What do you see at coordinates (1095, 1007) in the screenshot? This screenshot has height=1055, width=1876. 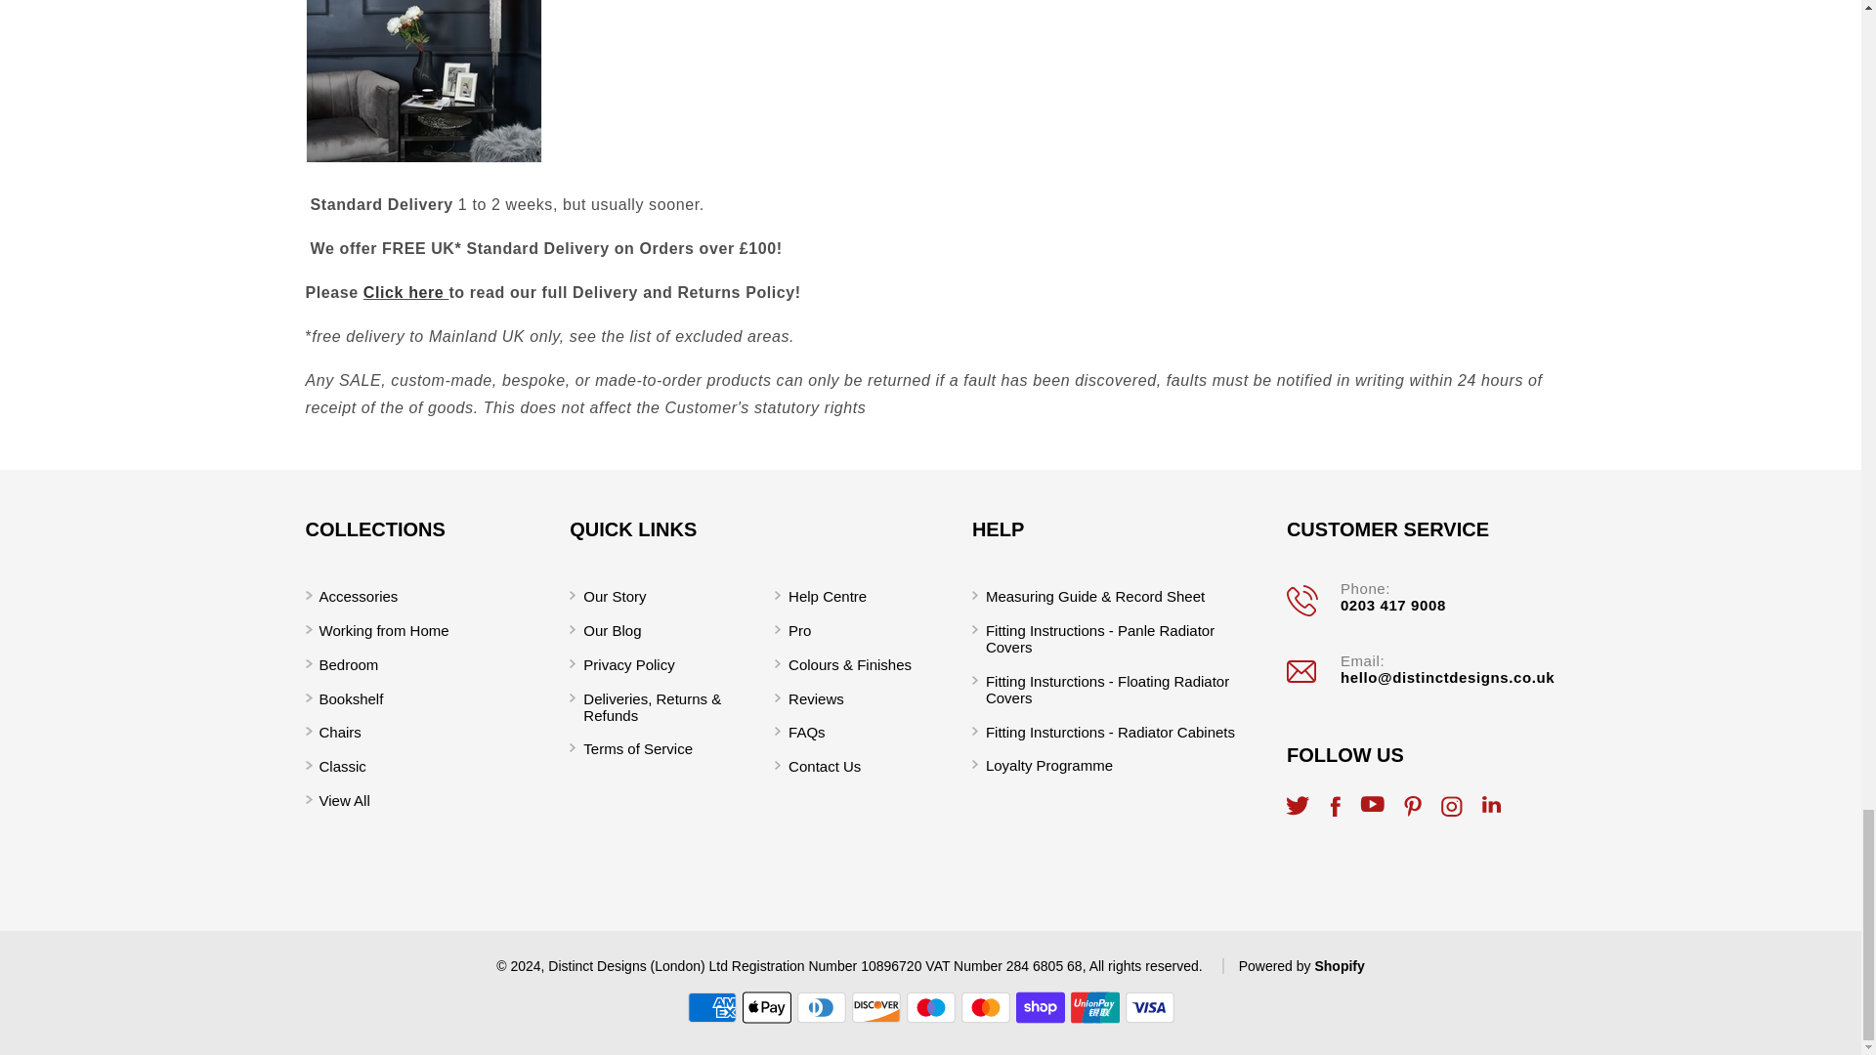 I see `Union Pay` at bounding box center [1095, 1007].